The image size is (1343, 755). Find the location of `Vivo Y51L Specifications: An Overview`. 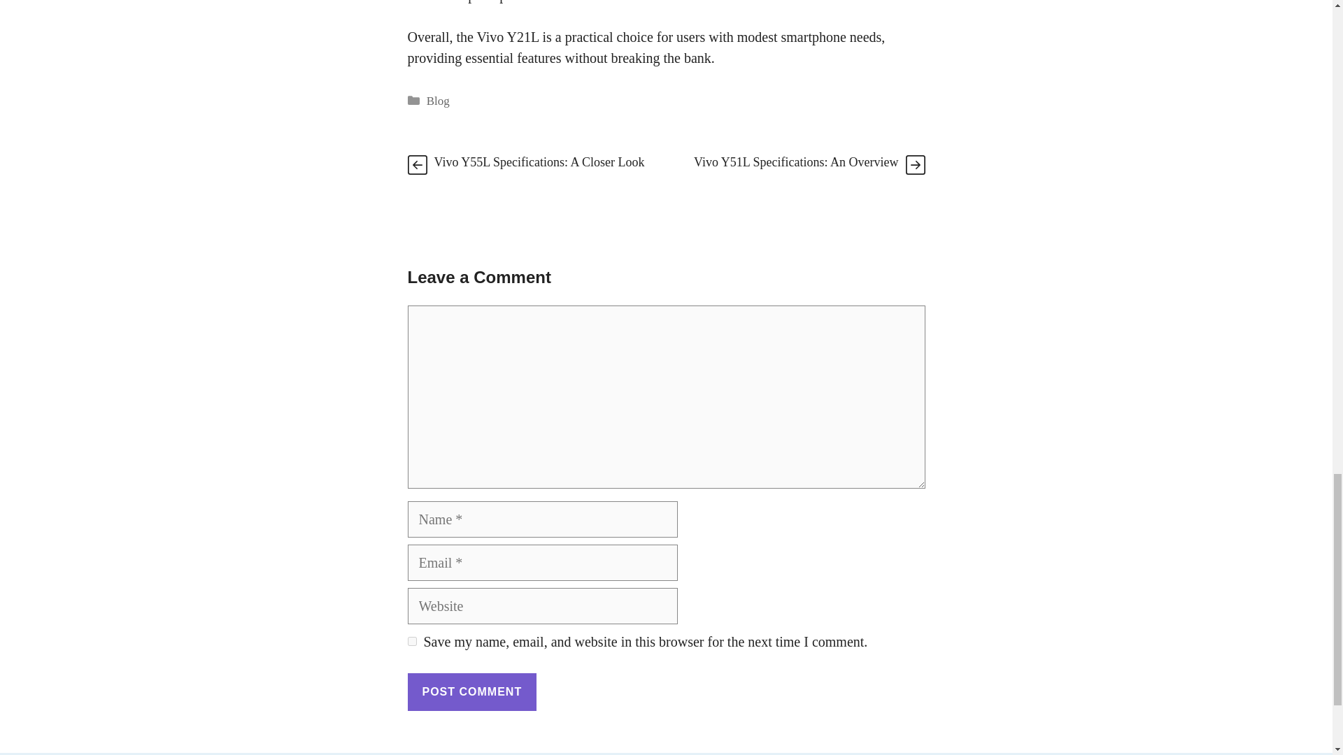

Vivo Y51L Specifications: An Overview is located at coordinates (796, 162).